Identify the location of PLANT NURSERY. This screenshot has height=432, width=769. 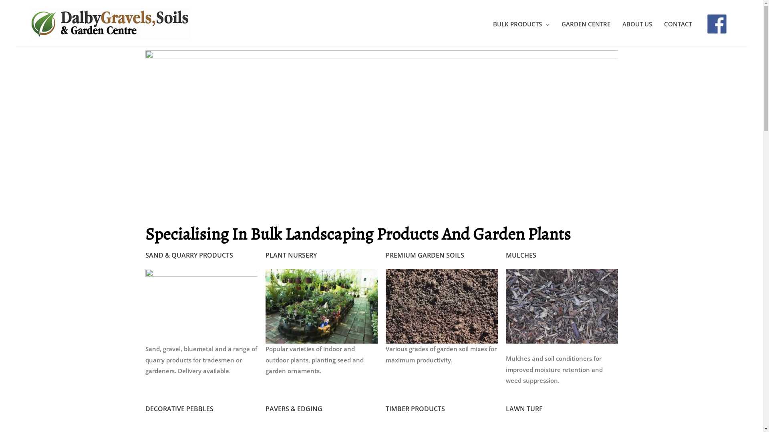
(291, 255).